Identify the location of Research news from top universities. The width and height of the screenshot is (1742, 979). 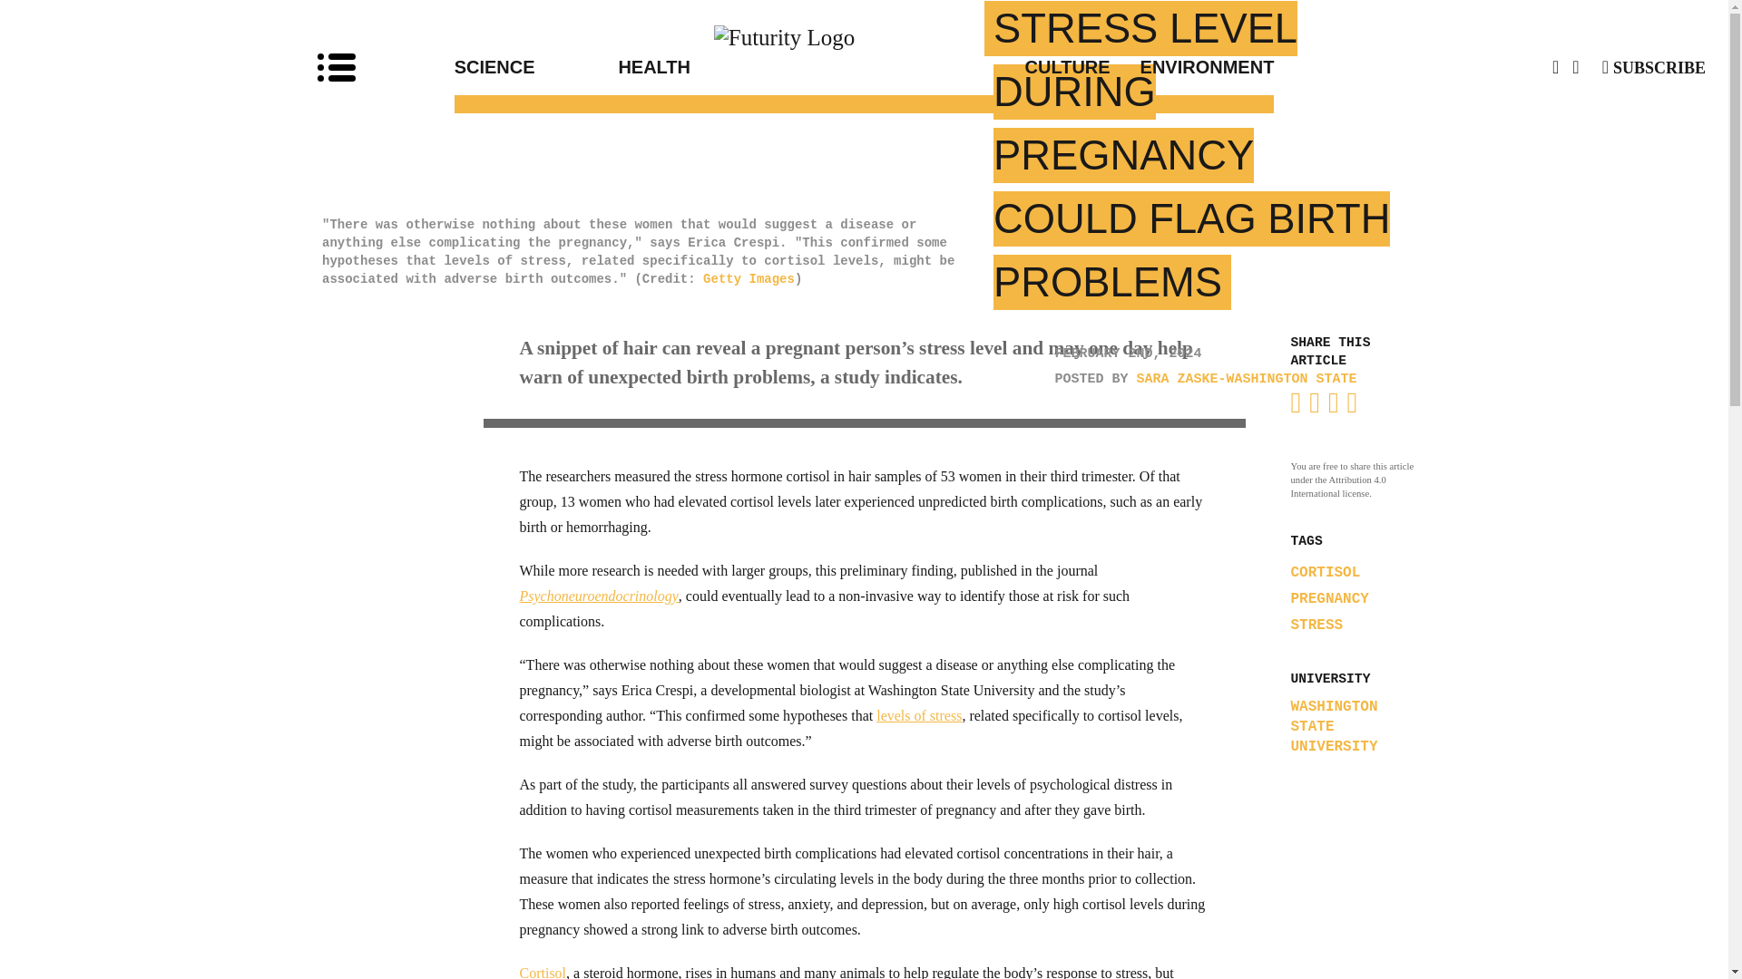
(865, 36).